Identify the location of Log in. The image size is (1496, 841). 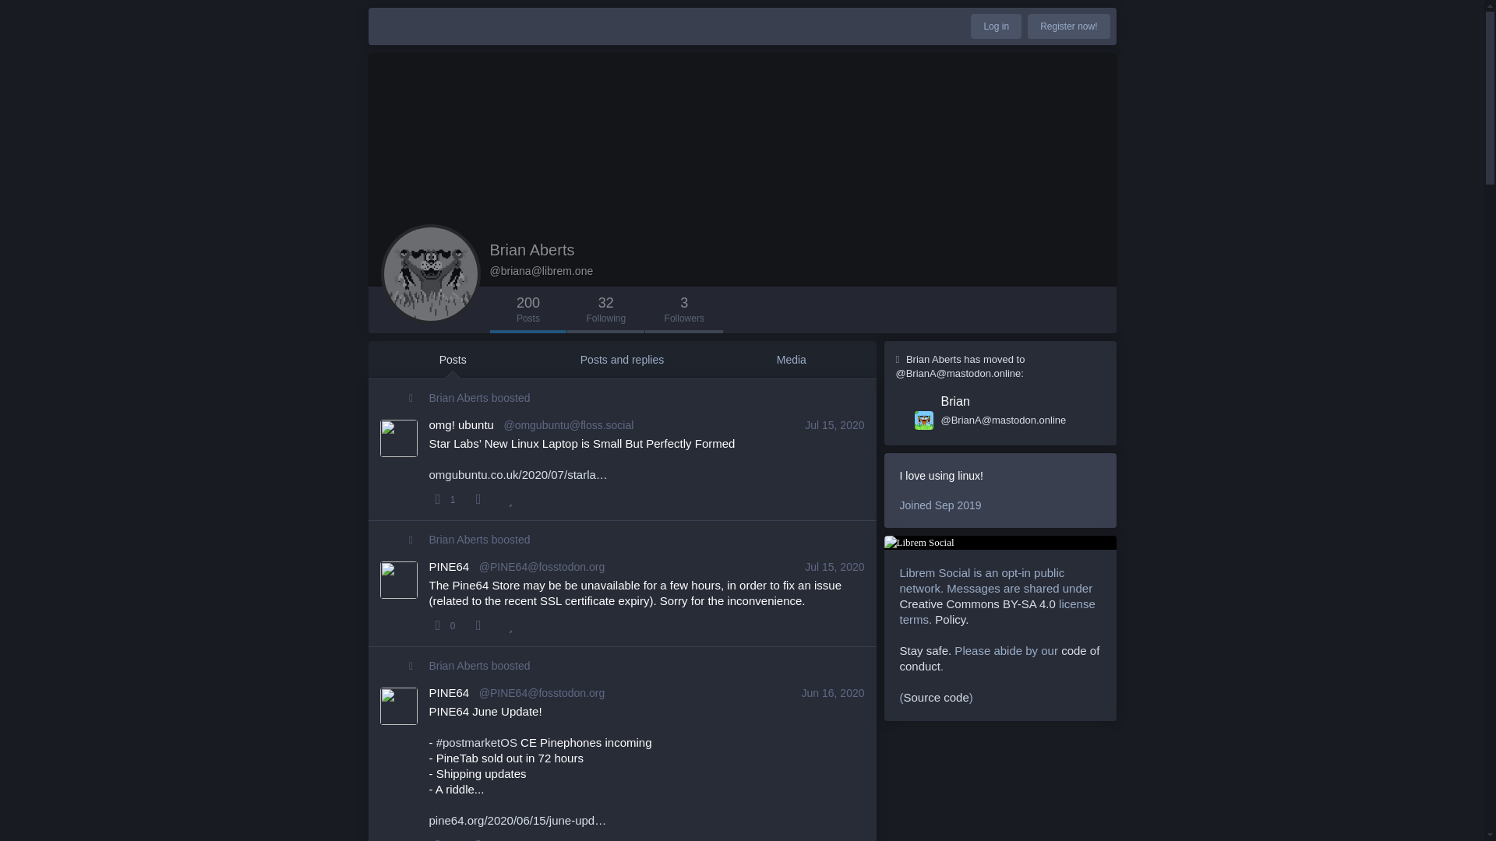
(833, 693).